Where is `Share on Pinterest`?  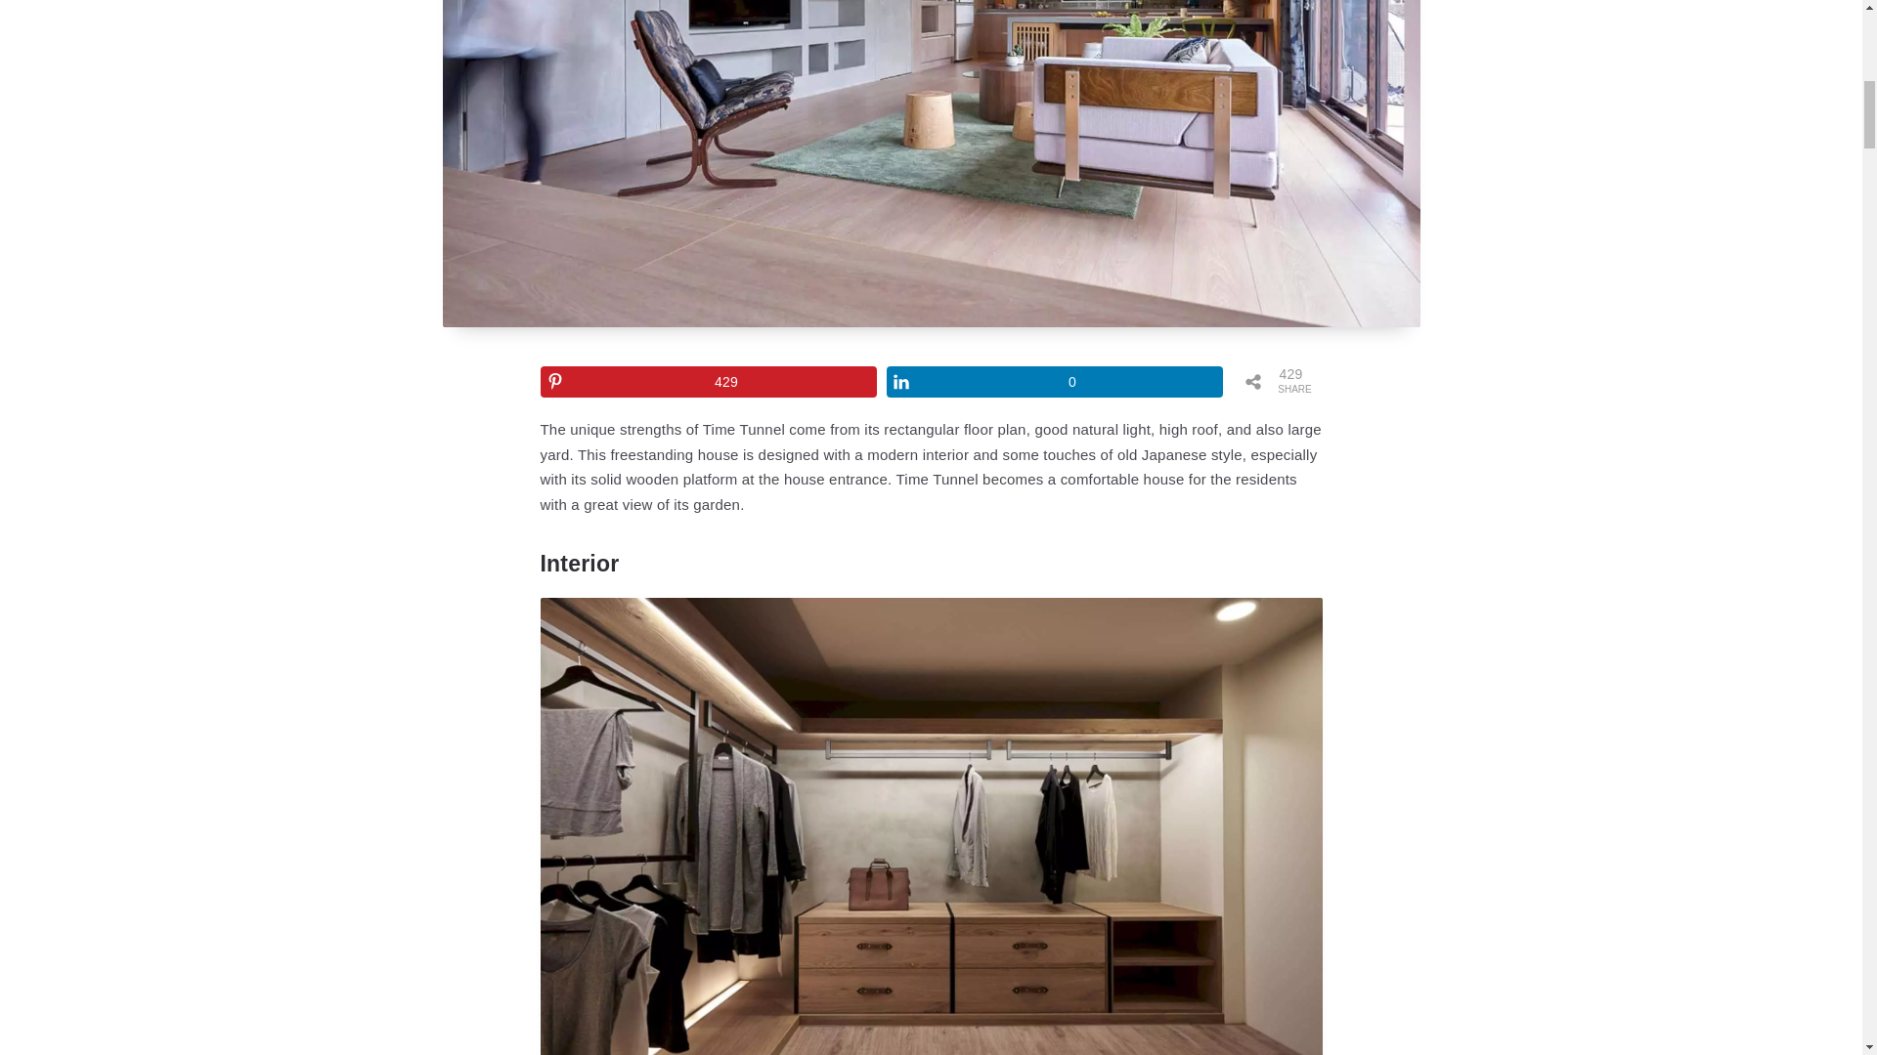 Share on Pinterest is located at coordinates (708, 381).